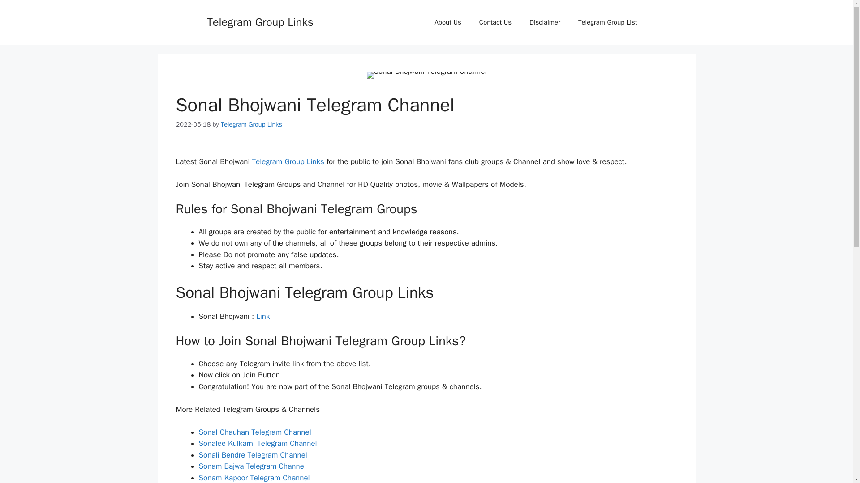  Describe the element at coordinates (253, 455) in the screenshot. I see `Sonali Bendre Telegram Channel` at that location.